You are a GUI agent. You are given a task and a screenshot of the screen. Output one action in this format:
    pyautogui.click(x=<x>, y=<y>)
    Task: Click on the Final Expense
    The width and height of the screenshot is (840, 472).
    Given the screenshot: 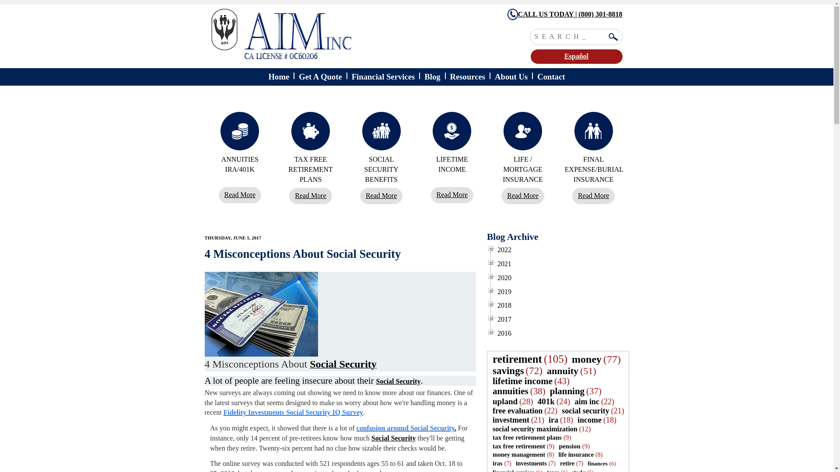 What is the action you would take?
    pyautogui.click(x=593, y=196)
    